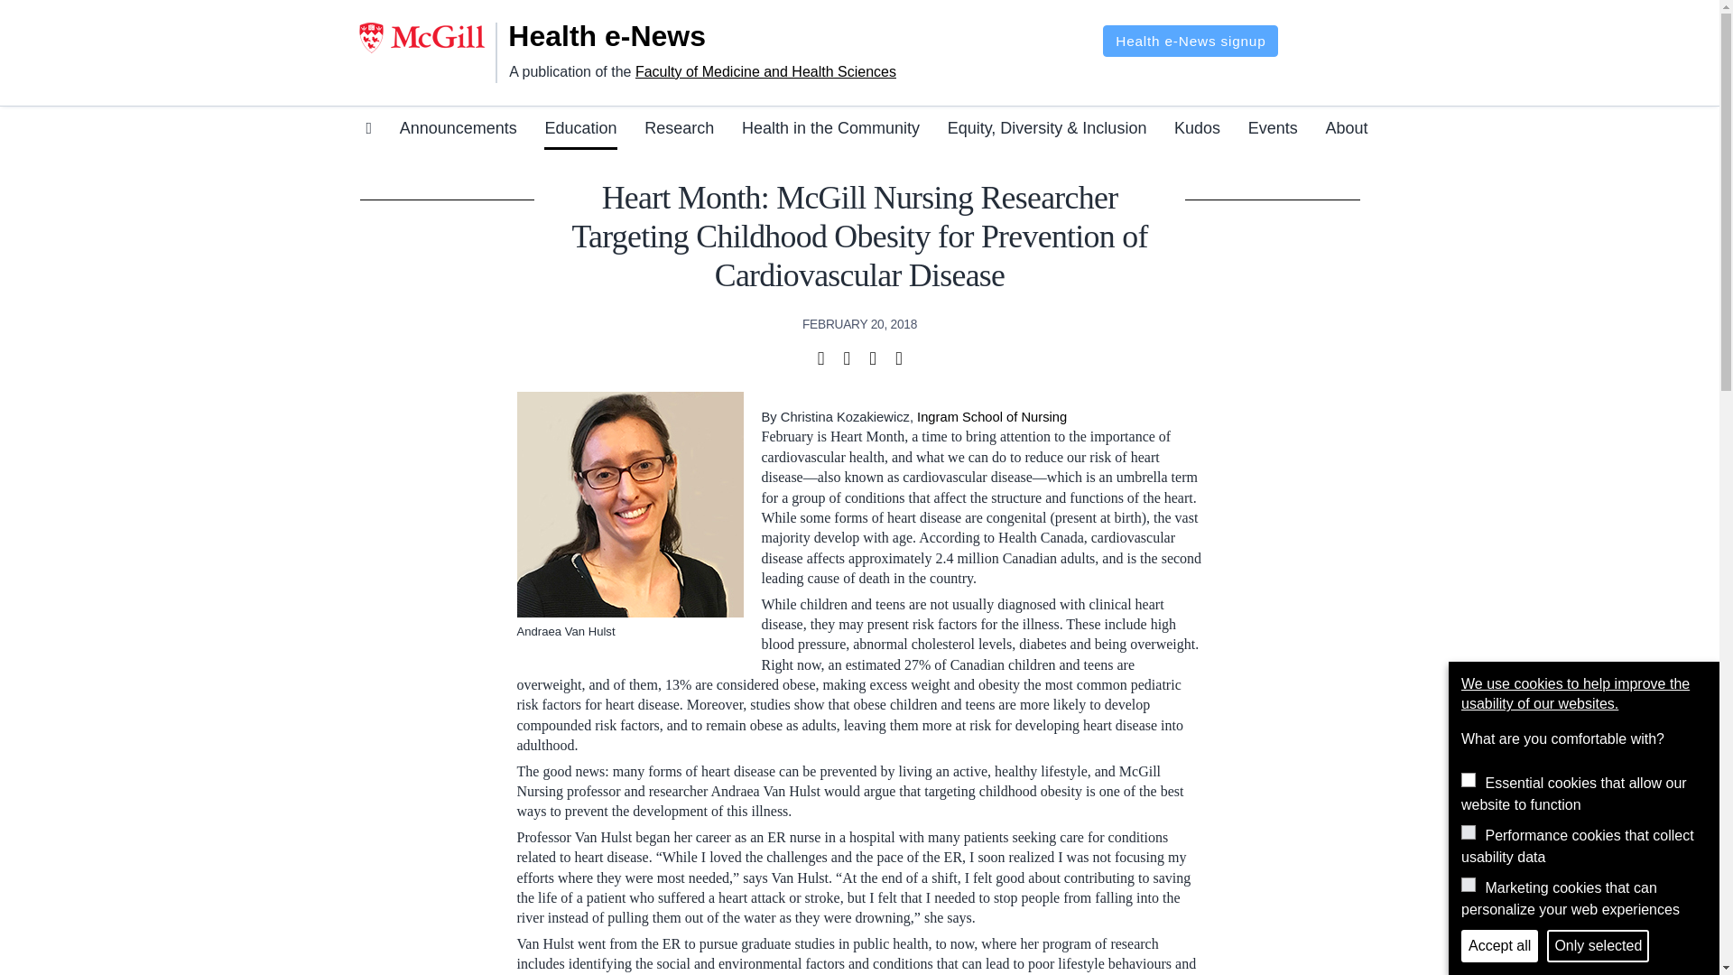 The image size is (1733, 975). I want to click on Kudos, so click(1197, 131).